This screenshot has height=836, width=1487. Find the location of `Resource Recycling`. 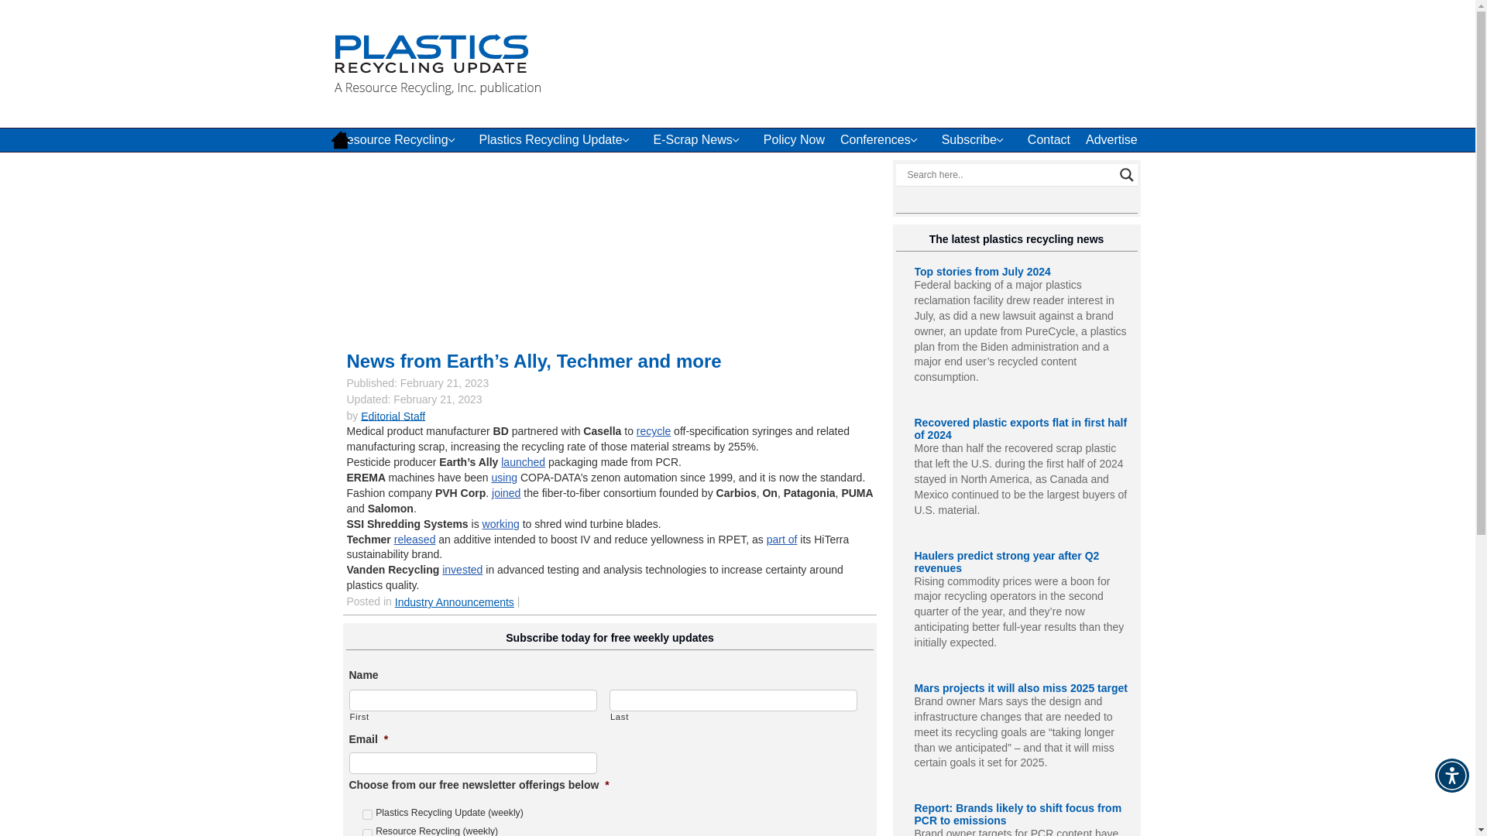

Resource Recycling is located at coordinates (400, 139).